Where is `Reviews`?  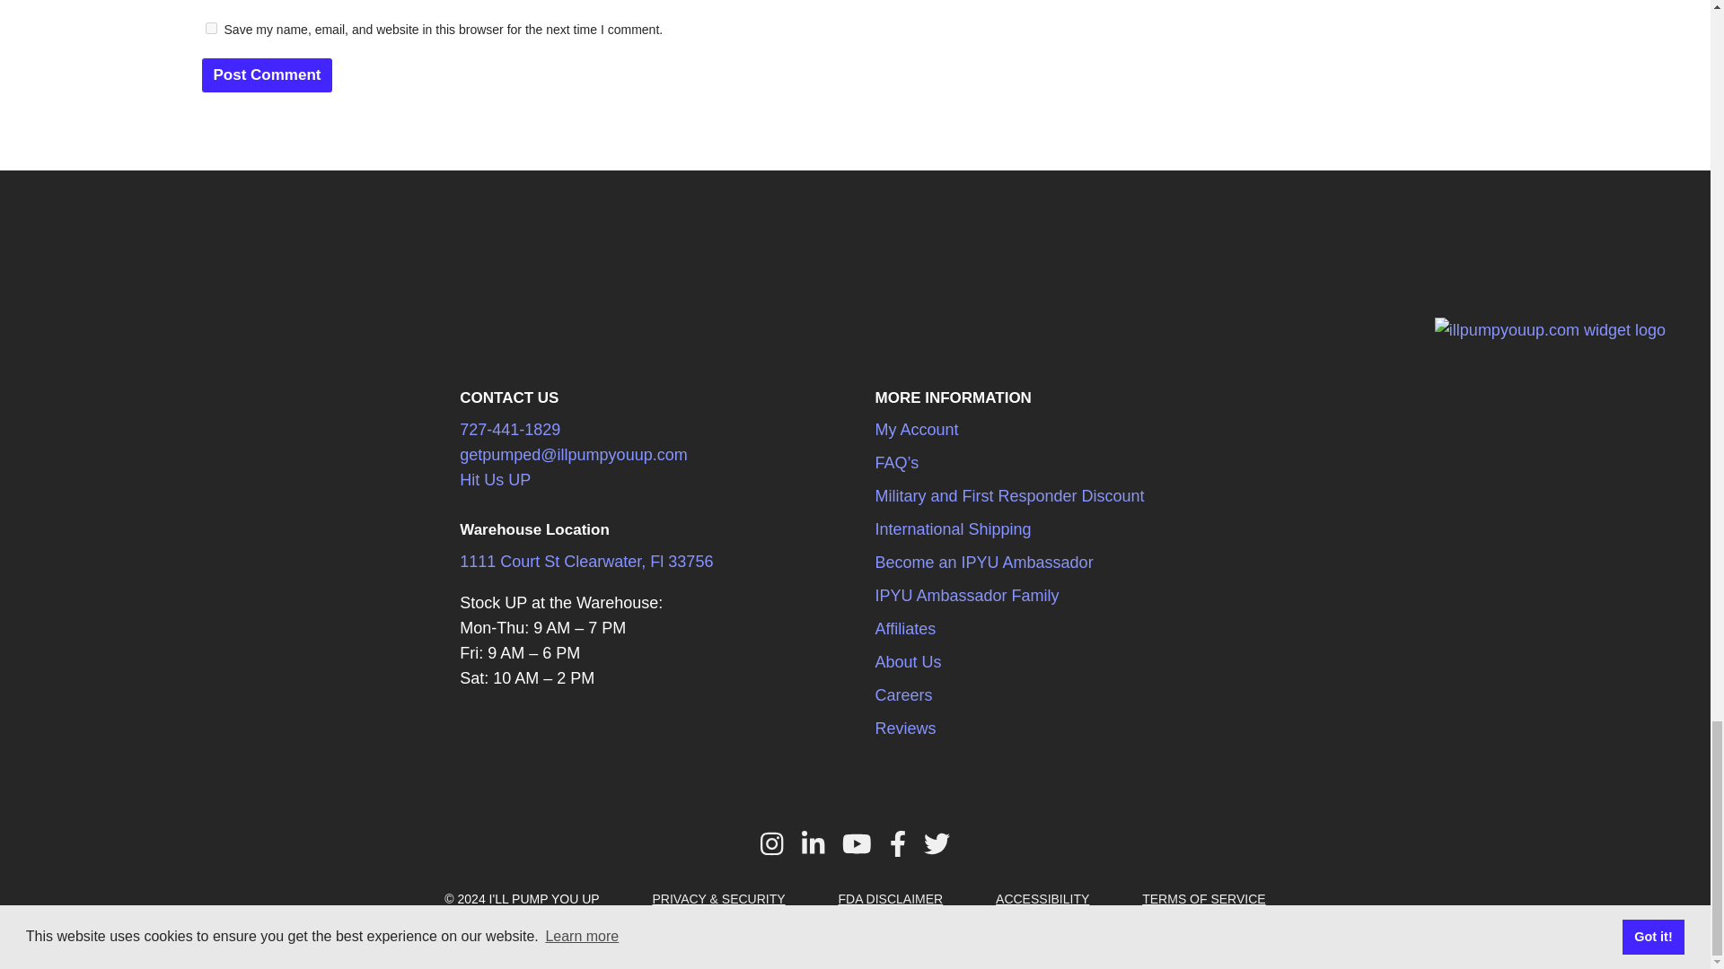
Reviews is located at coordinates (1550, 330).